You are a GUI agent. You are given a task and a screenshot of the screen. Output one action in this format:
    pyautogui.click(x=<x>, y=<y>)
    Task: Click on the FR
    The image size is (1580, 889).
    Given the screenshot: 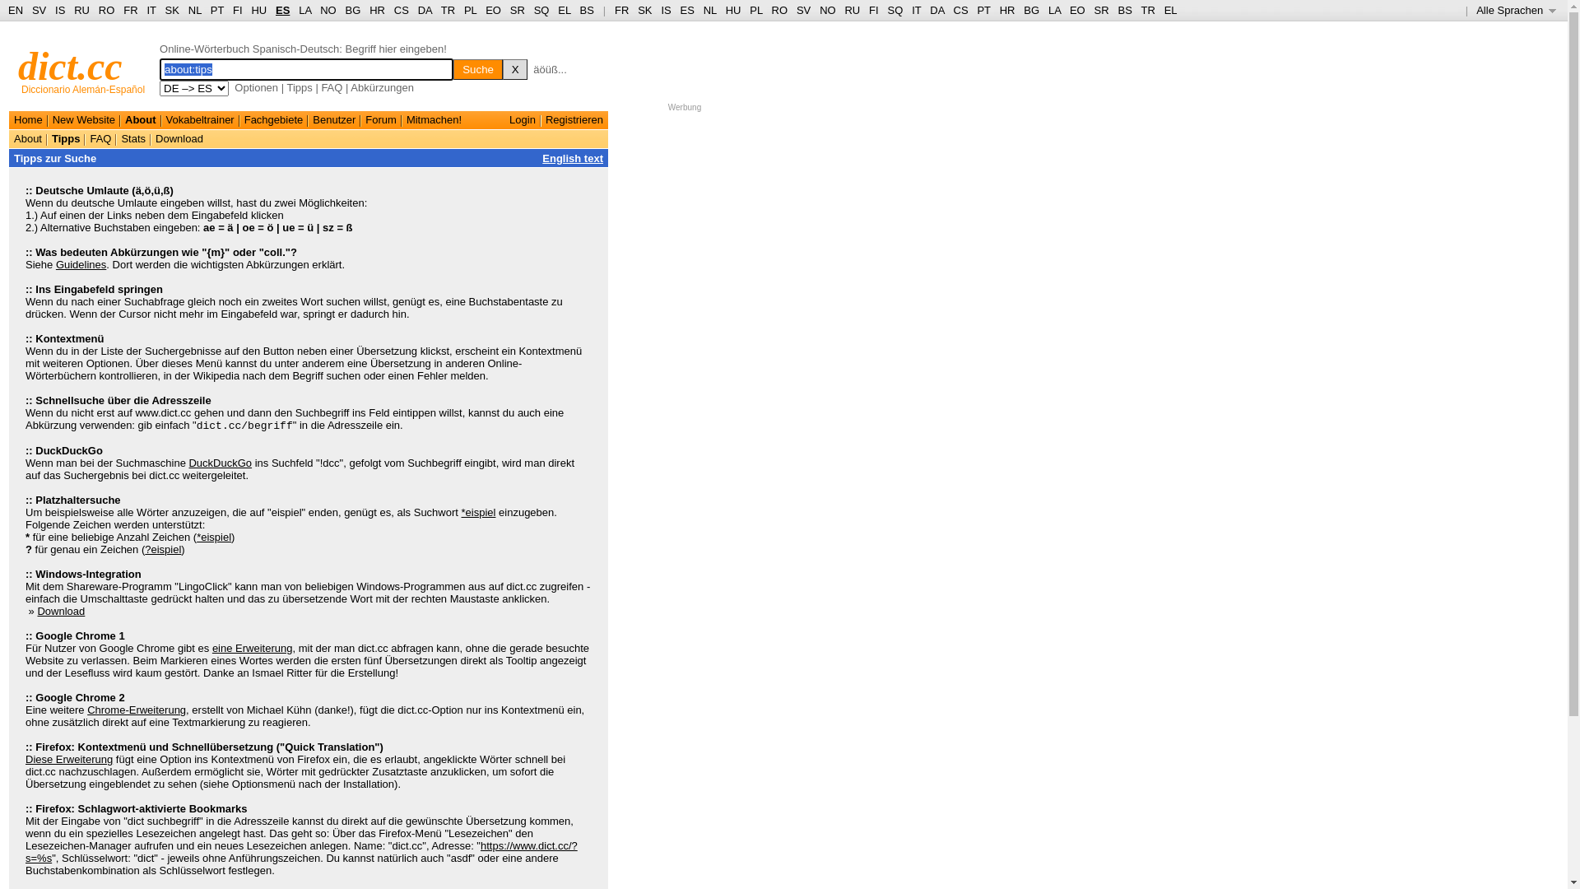 What is the action you would take?
    pyautogui.click(x=622, y=10)
    